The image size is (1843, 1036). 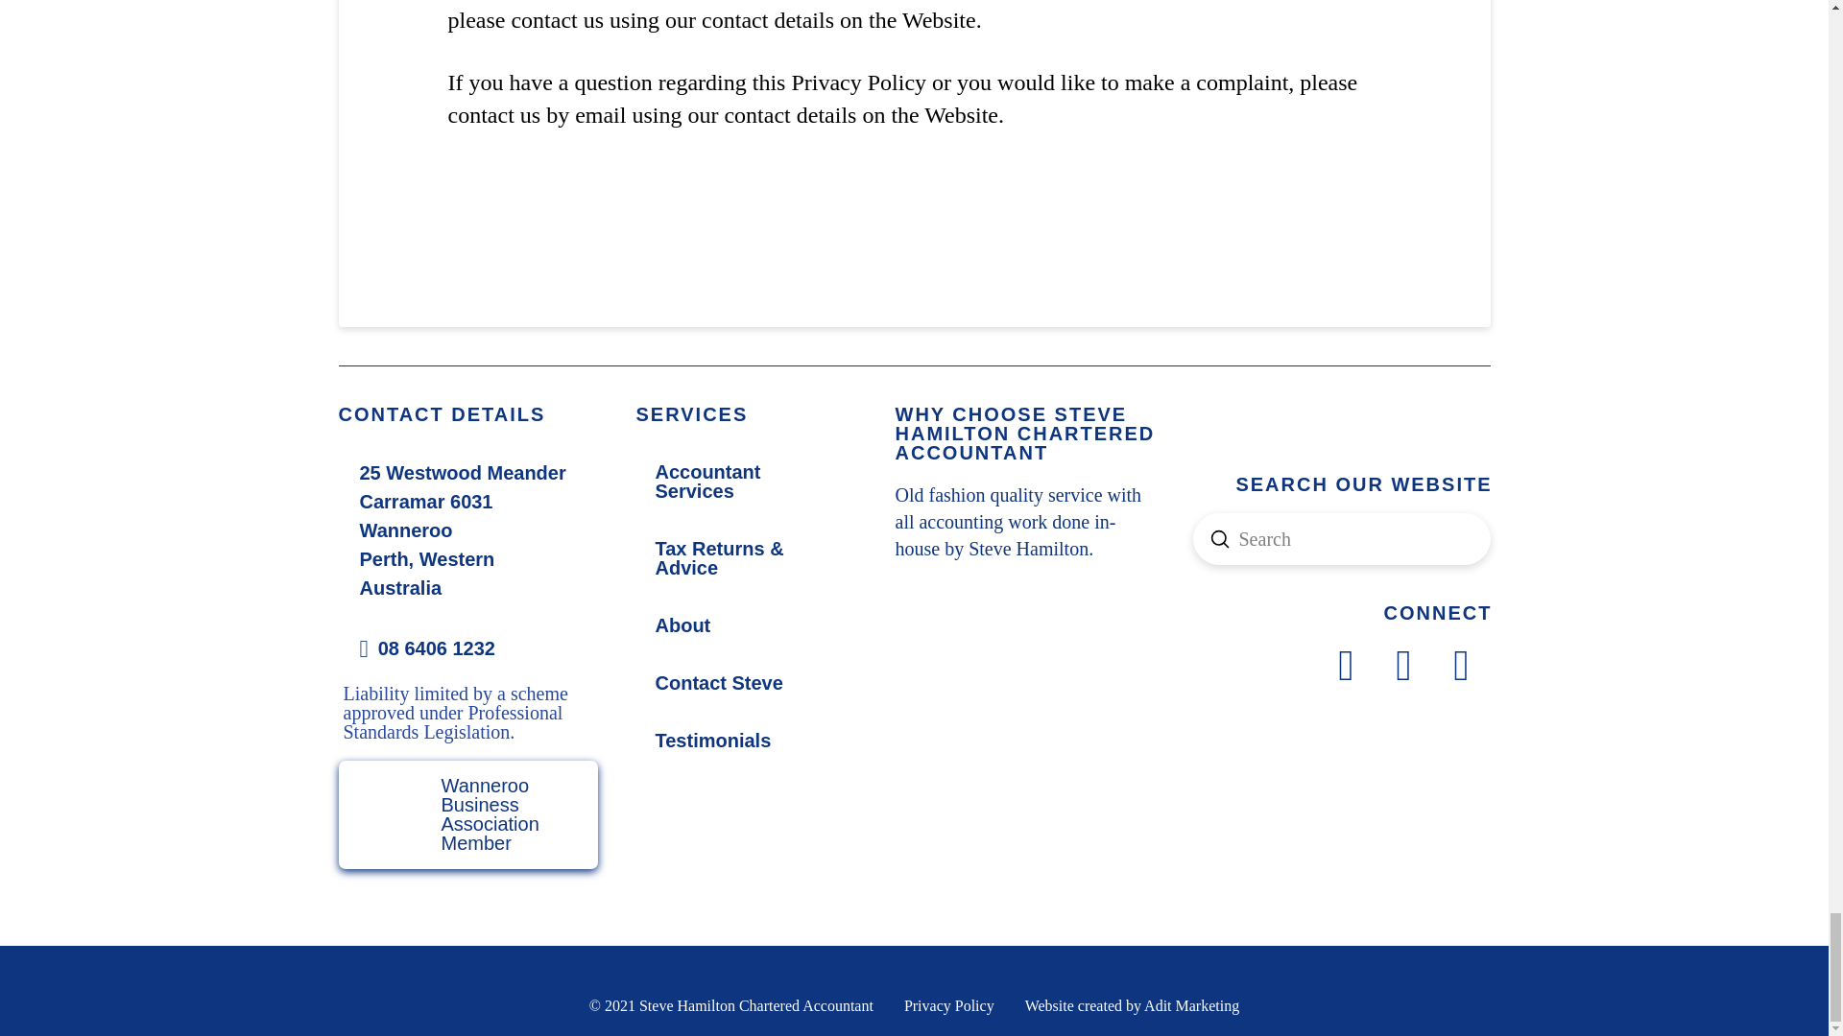 I want to click on About, so click(x=682, y=625).